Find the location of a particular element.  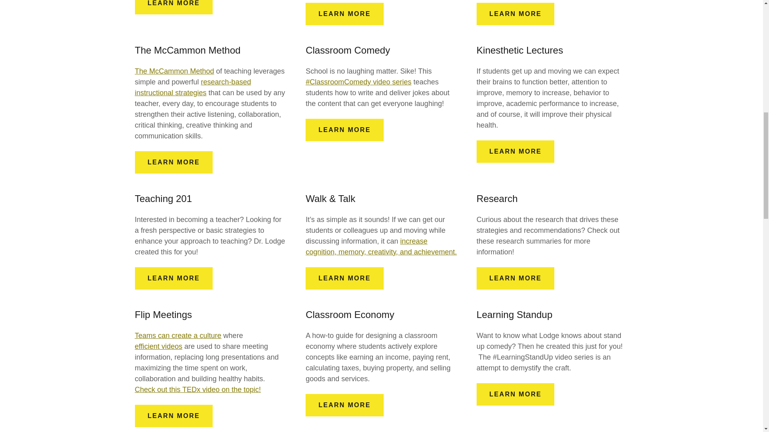

research-based instructional strategies is located at coordinates (192, 87).